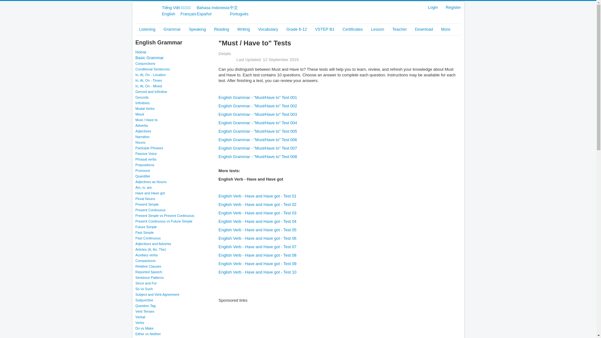  Describe the element at coordinates (352, 29) in the screenshot. I see `Certificates` at that location.